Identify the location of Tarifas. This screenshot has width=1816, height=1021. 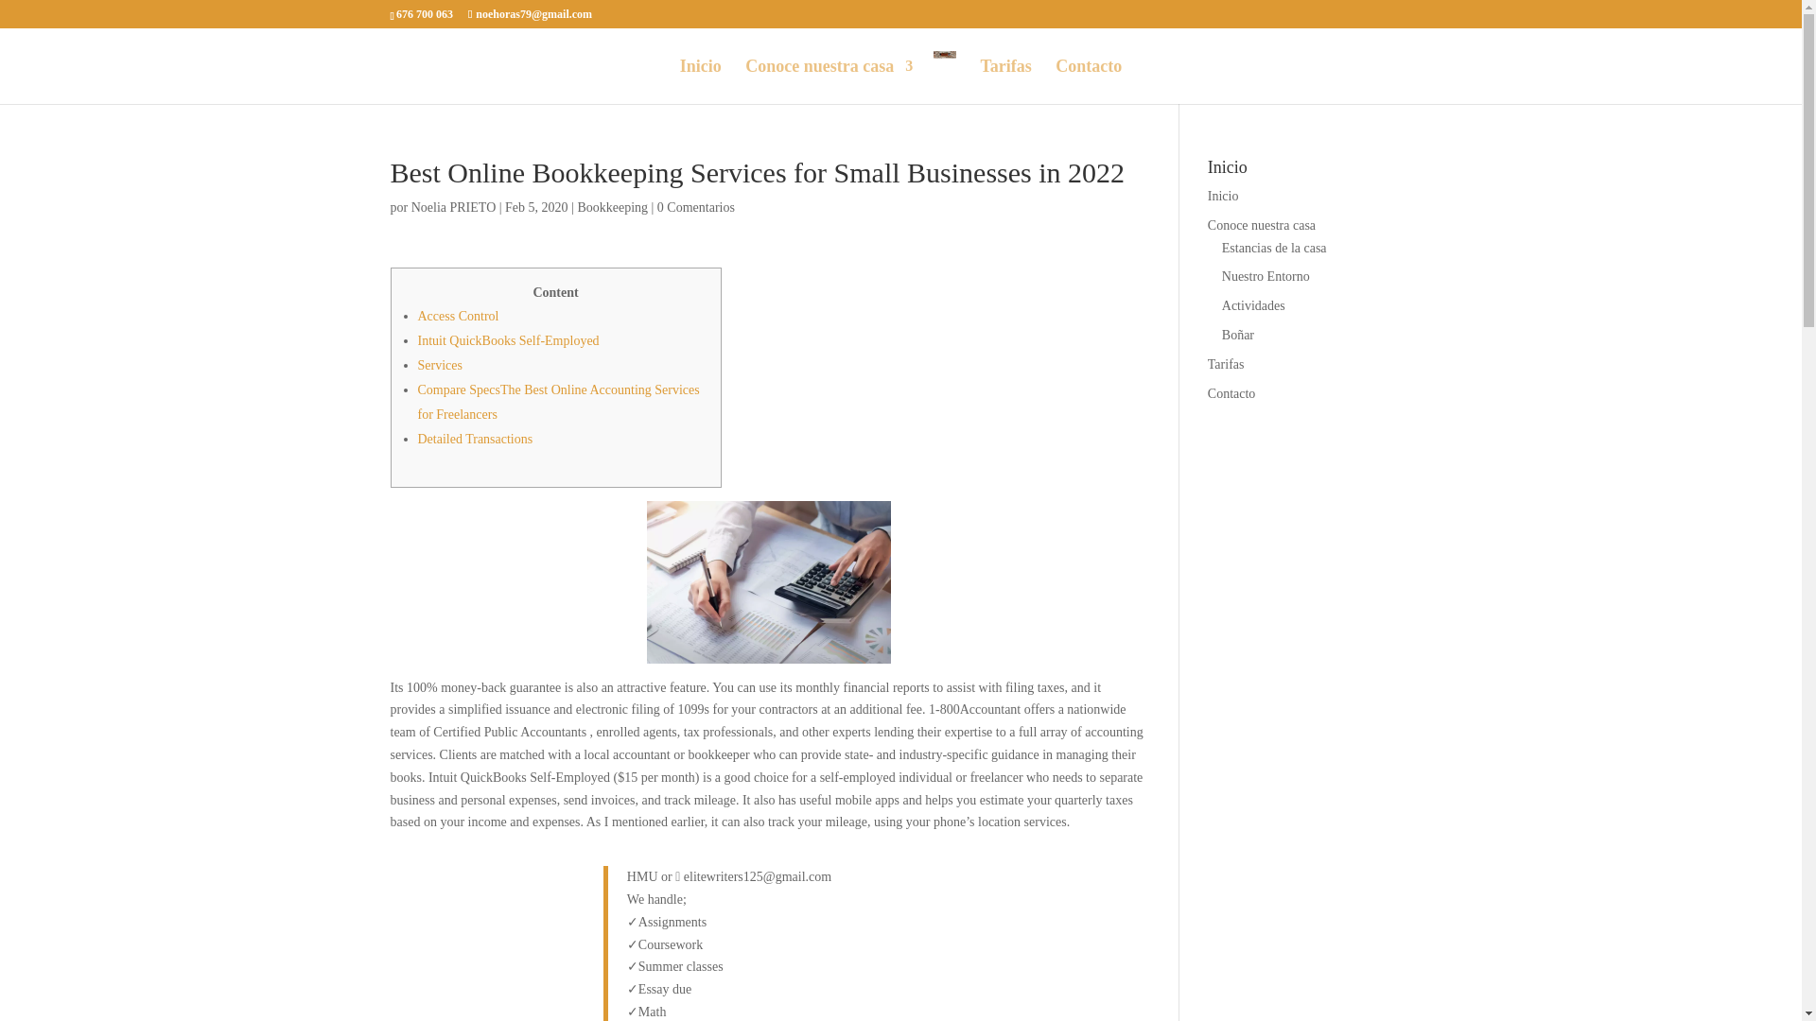
(1226, 365).